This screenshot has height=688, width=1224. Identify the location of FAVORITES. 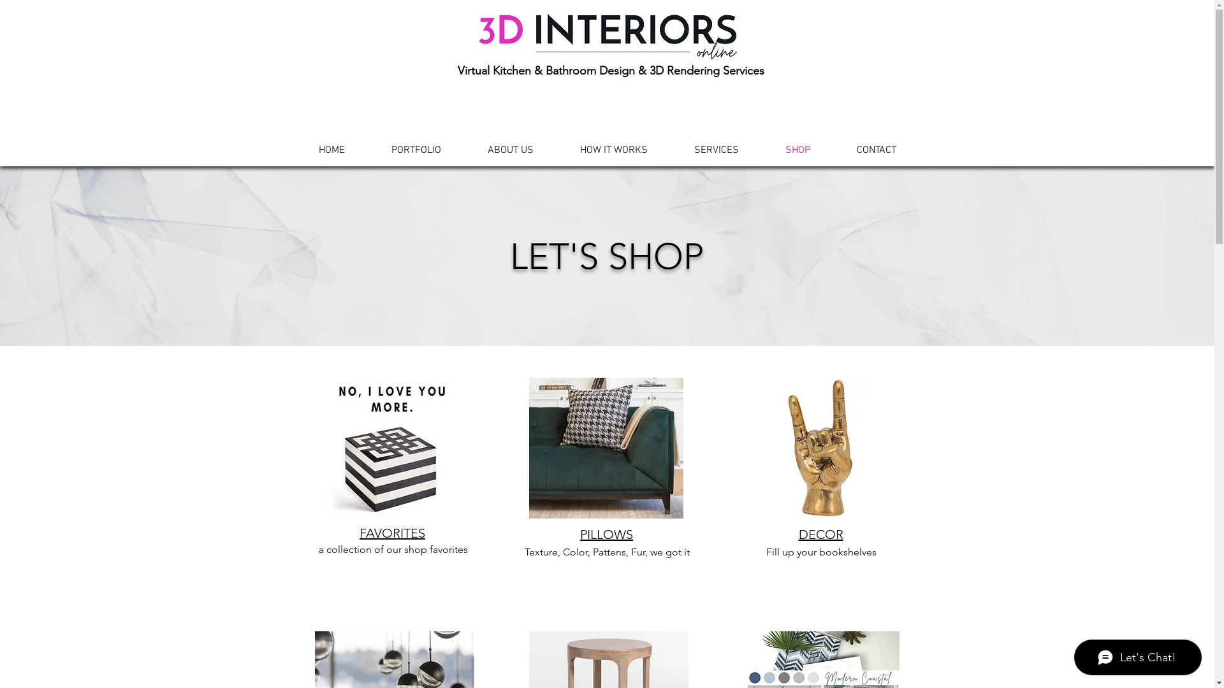
(393, 533).